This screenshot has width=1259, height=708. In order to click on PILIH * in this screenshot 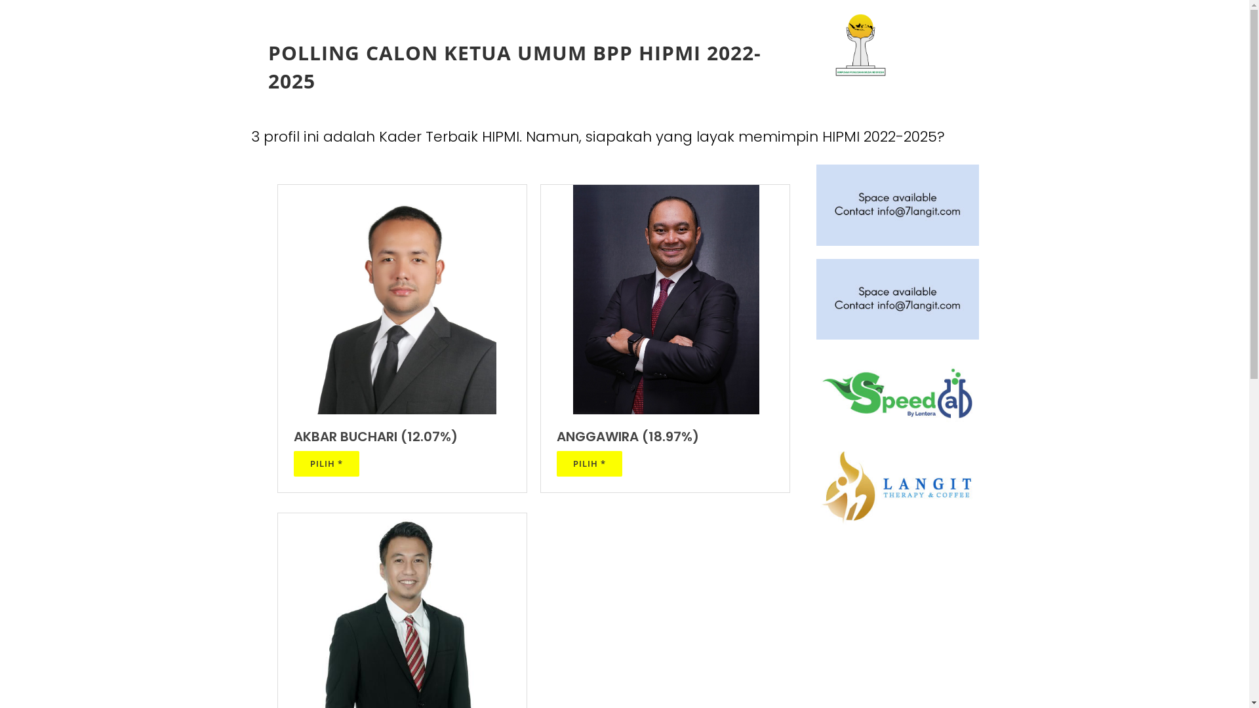, I will do `click(327, 464)`.